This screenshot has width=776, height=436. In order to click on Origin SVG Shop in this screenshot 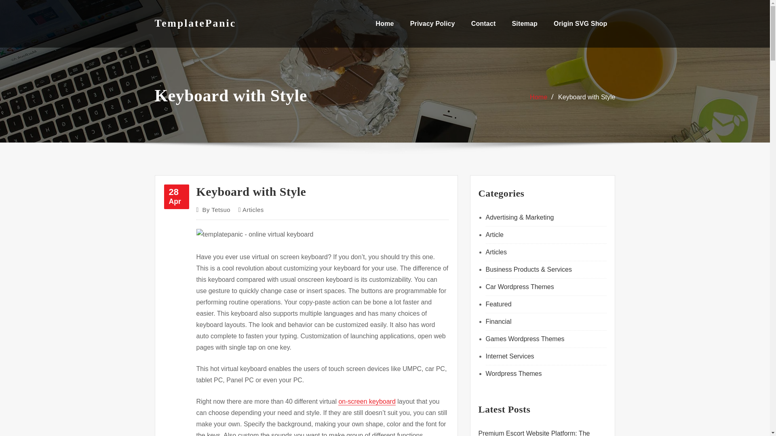, I will do `click(176, 197)`.